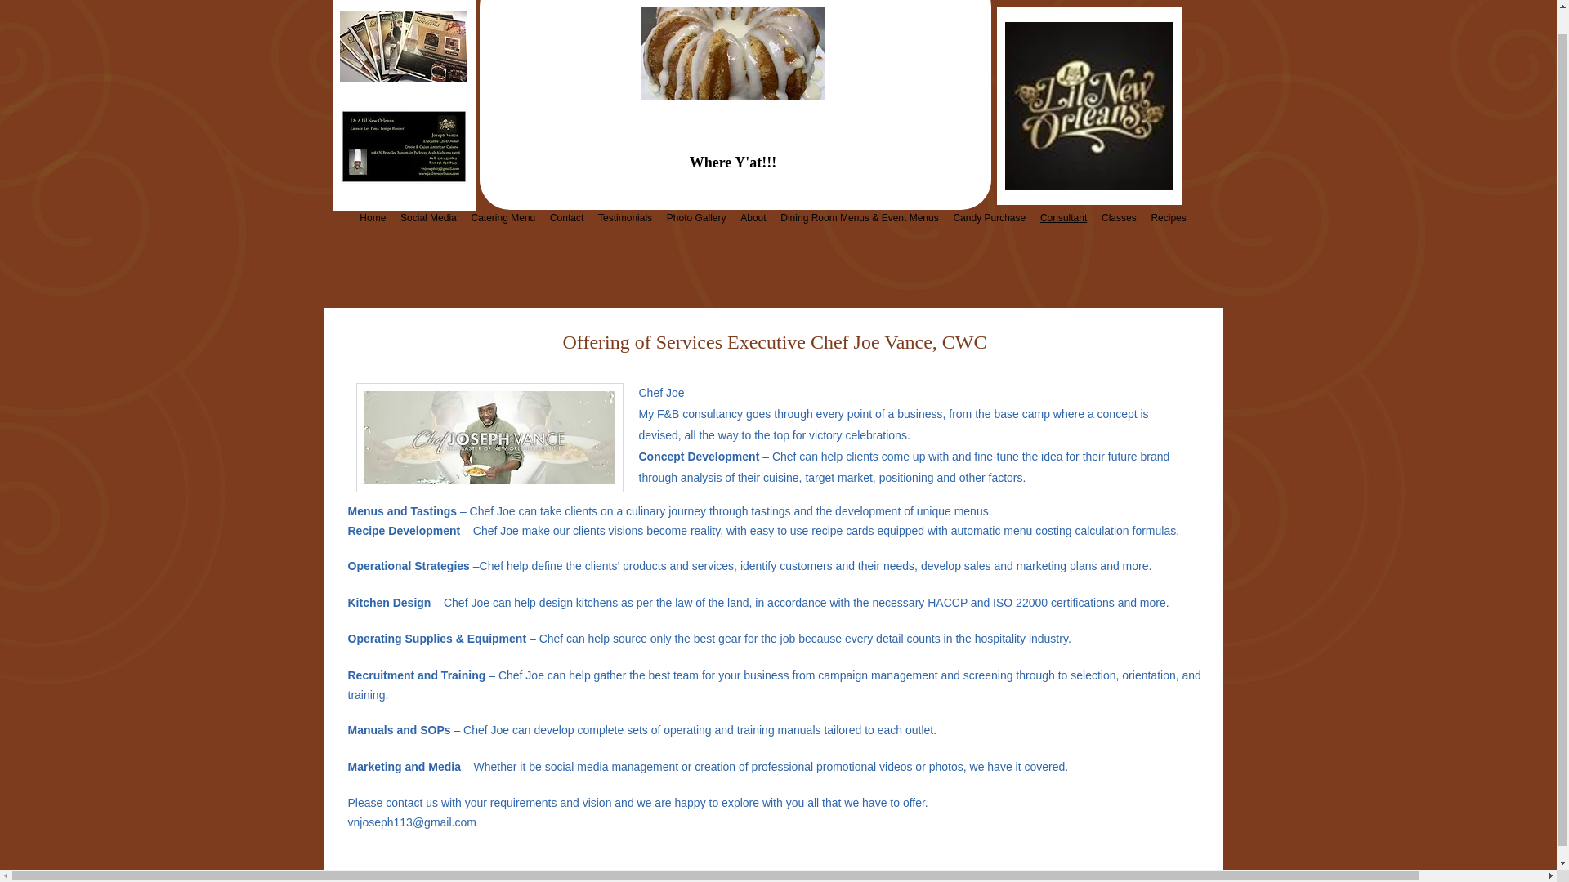 This screenshot has width=1569, height=882. Describe the element at coordinates (1169, 218) in the screenshot. I see `Recipes` at that location.